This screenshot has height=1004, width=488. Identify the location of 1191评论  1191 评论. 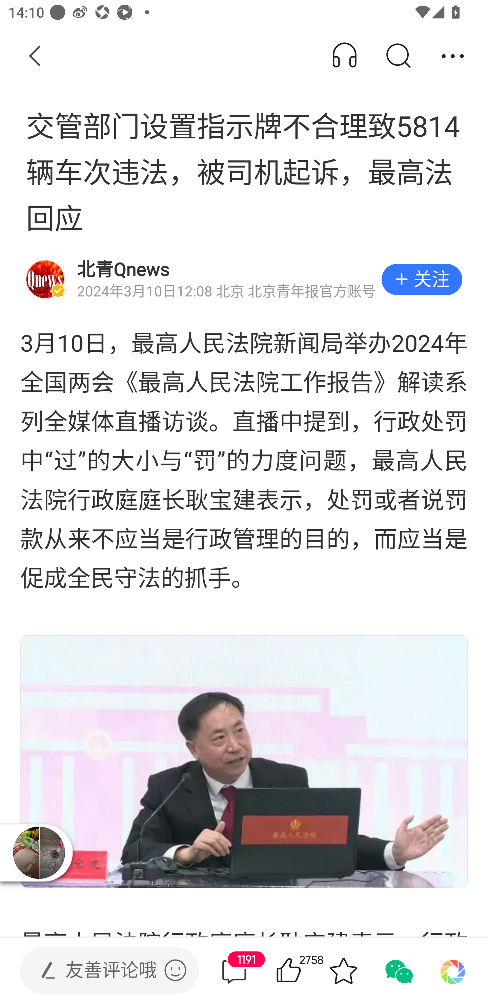
(234, 971).